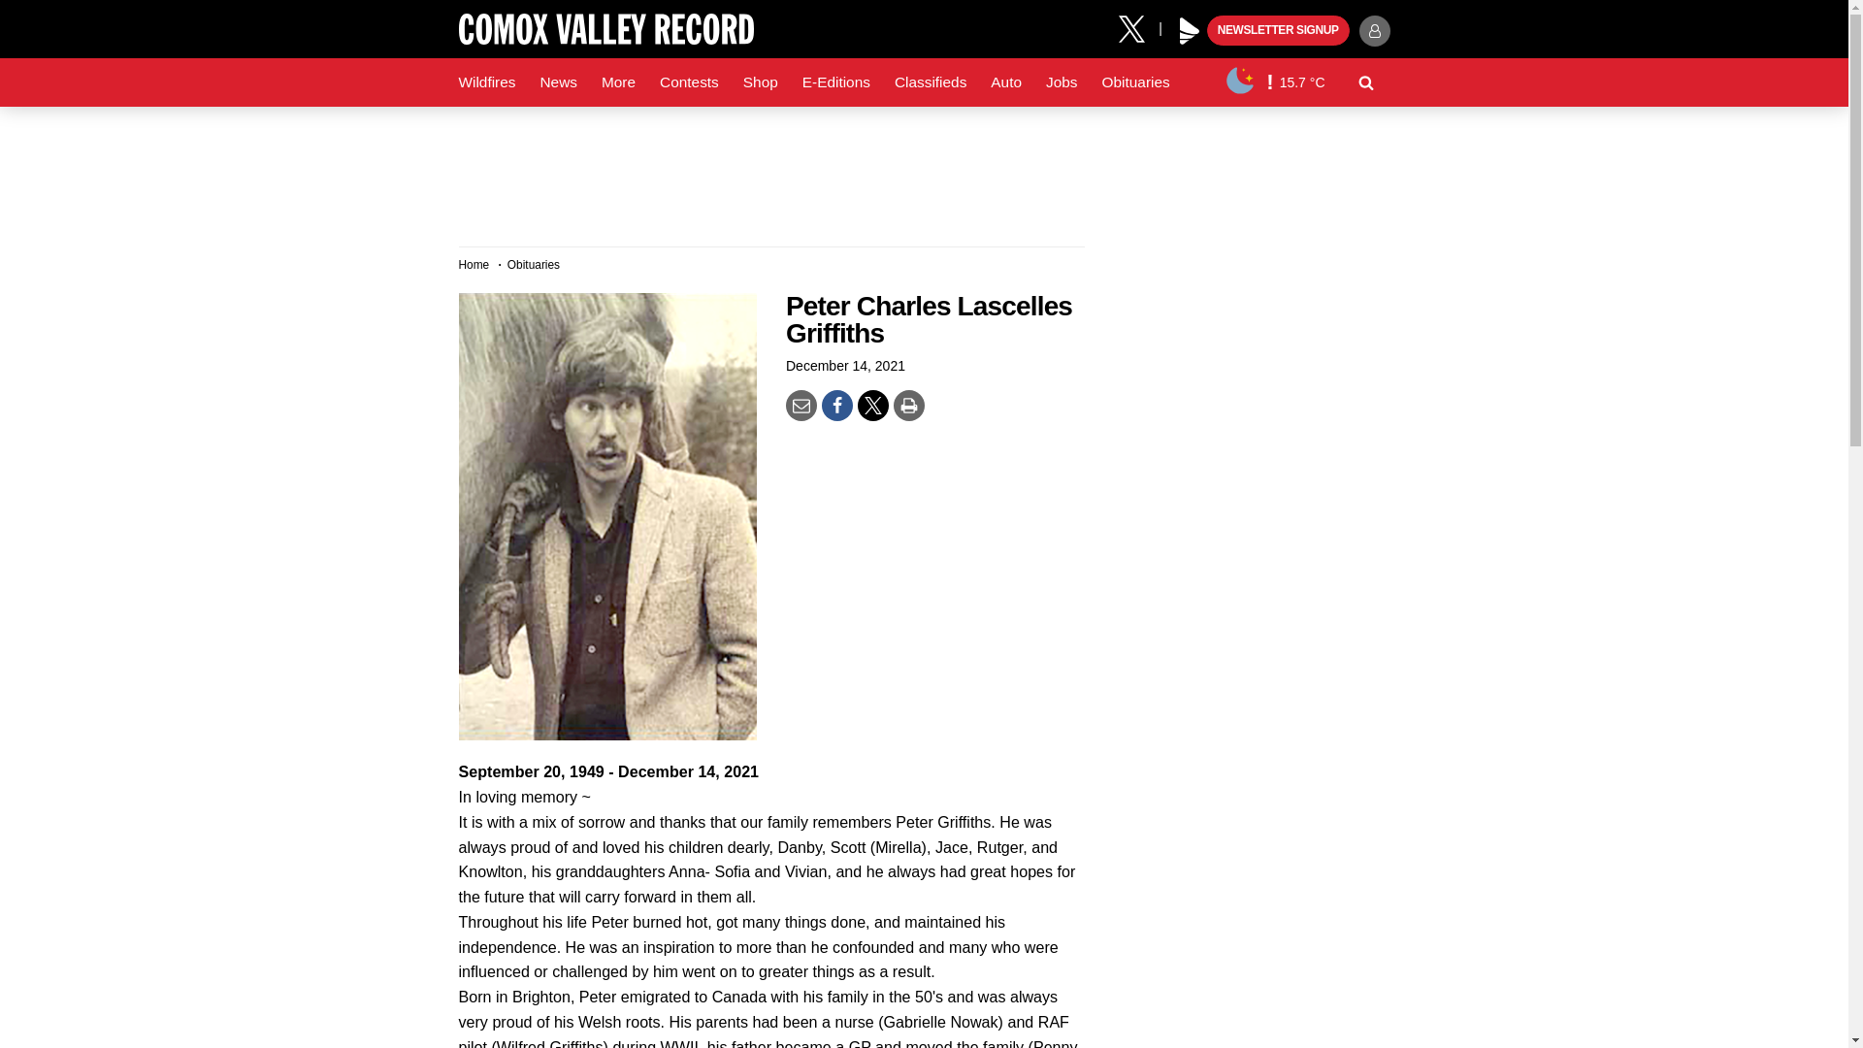 This screenshot has height=1048, width=1863. What do you see at coordinates (1138, 27) in the screenshot?
I see `X` at bounding box center [1138, 27].